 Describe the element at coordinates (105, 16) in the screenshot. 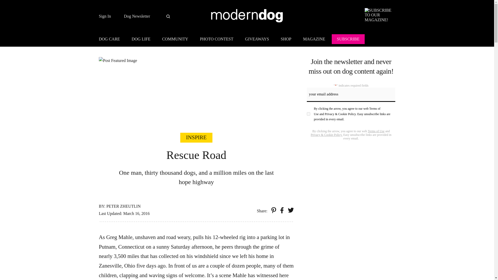

I see `Sign In` at that location.